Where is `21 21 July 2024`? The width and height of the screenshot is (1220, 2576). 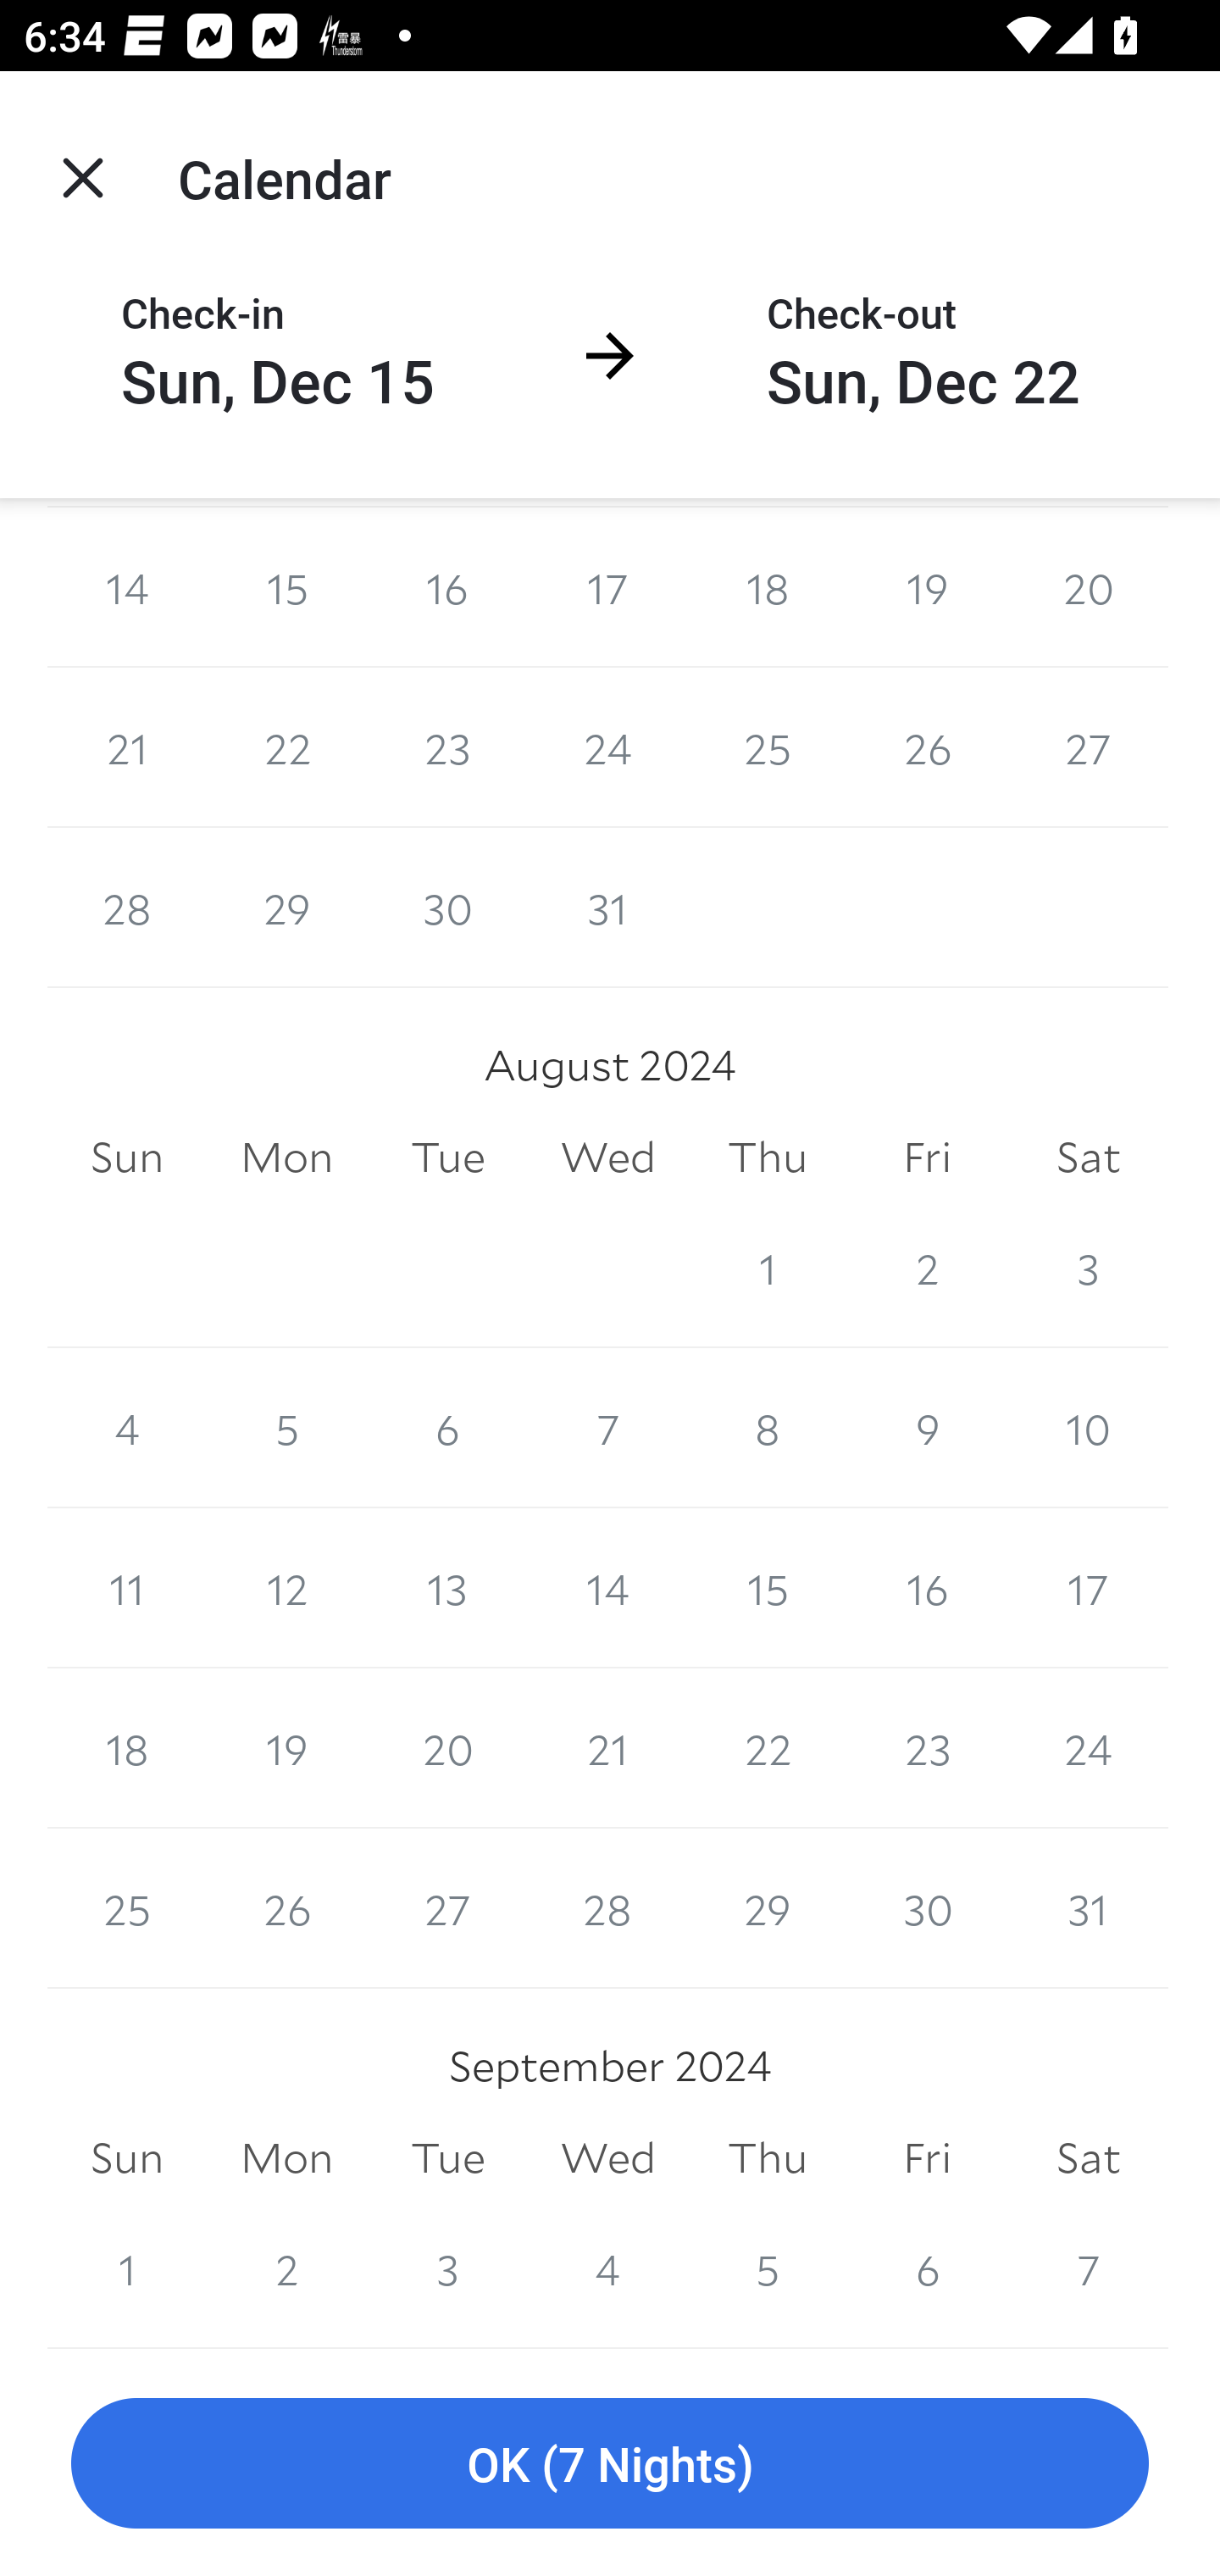
21 21 July 2024 is located at coordinates (127, 747).